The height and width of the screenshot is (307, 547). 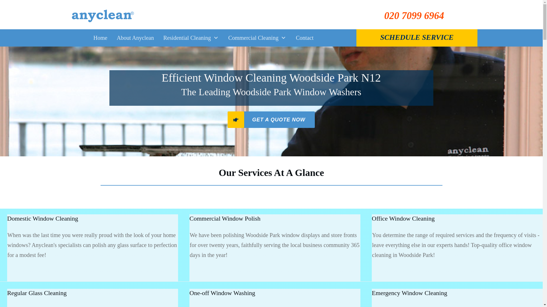 I want to click on Residential Cleaning, so click(x=191, y=38).